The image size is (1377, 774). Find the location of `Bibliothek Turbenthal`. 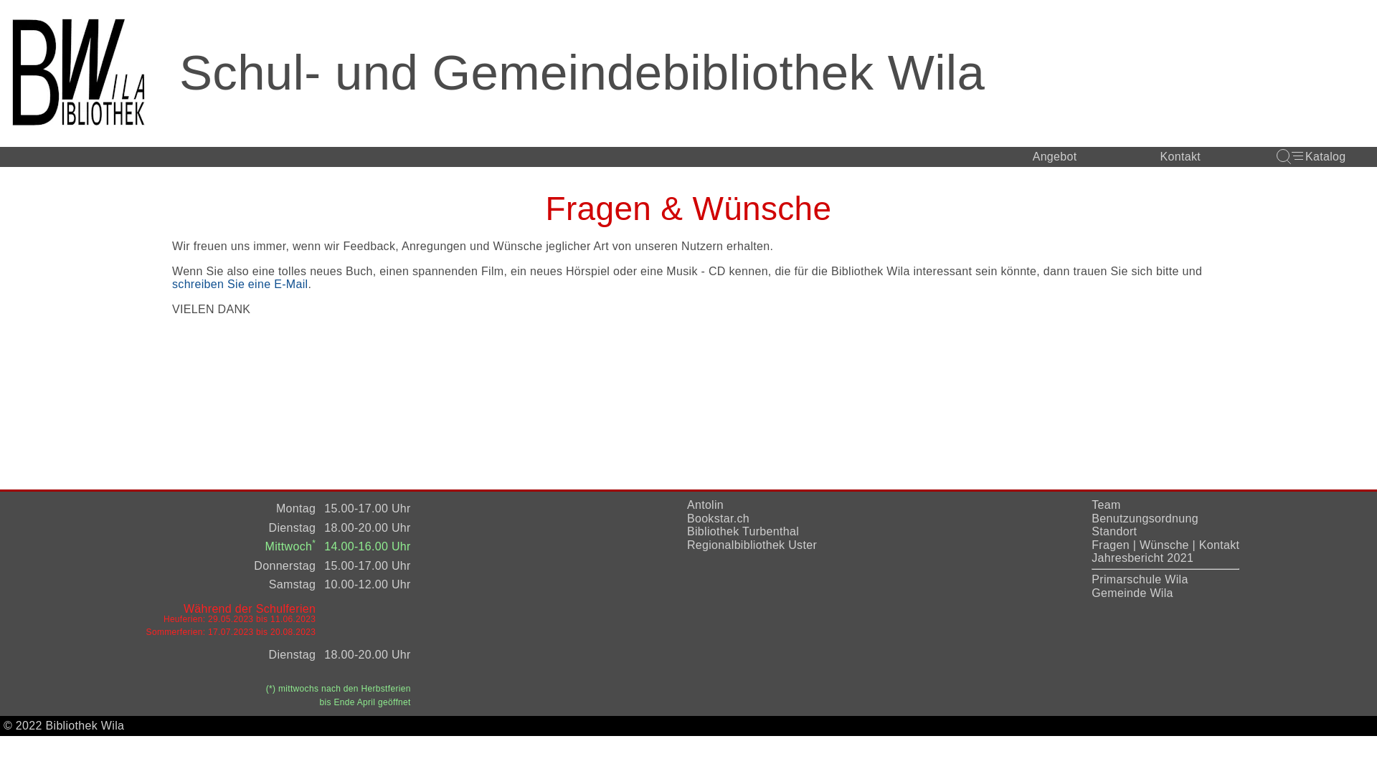

Bibliothek Turbenthal is located at coordinates (743, 532).